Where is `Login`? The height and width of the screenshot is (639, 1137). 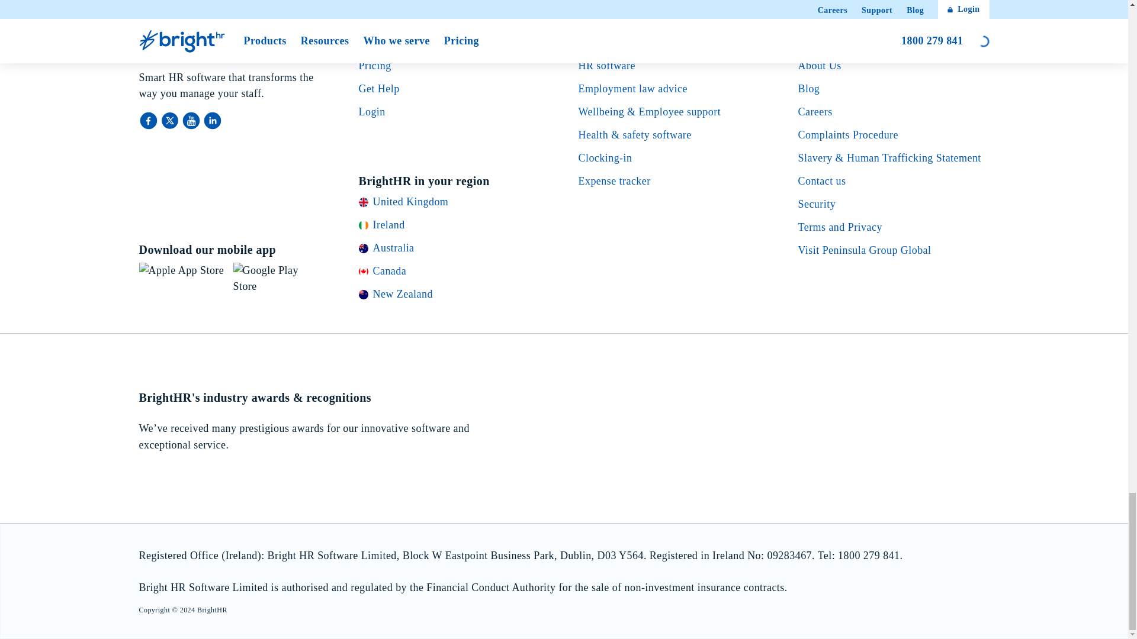 Login is located at coordinates (372, 111).